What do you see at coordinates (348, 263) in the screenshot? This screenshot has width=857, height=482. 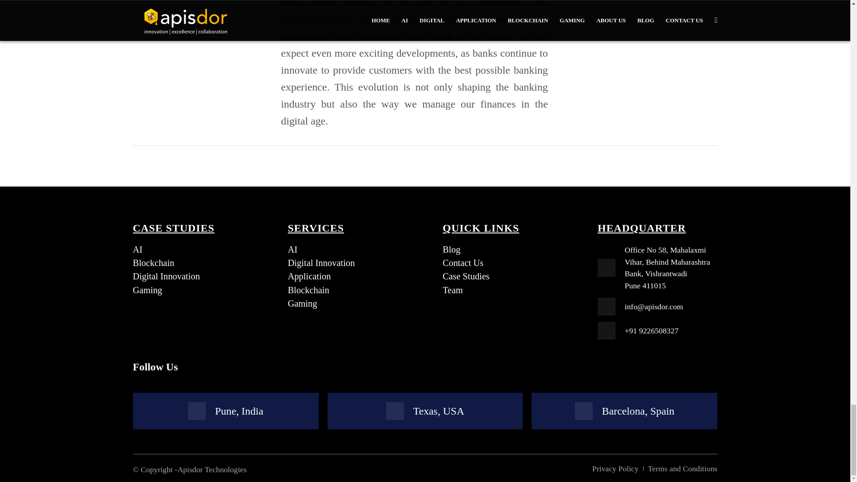 I see `Digital Innovation` at bounding box center [348, 263].